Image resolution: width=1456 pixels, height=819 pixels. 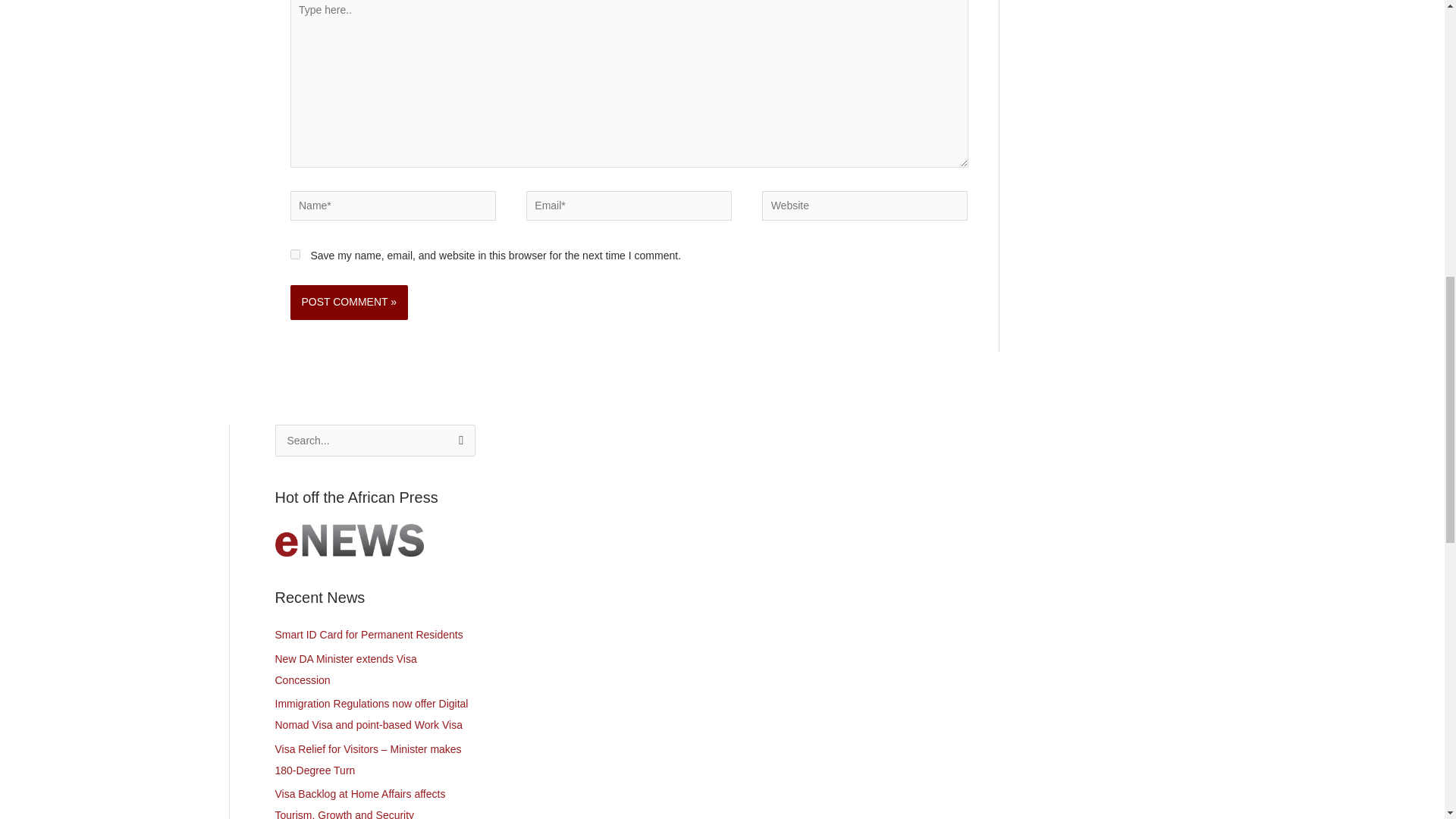 What do you see at coordinates (458, 441) in the screenshot?
I see `Search` at bounding box center [458, 441].